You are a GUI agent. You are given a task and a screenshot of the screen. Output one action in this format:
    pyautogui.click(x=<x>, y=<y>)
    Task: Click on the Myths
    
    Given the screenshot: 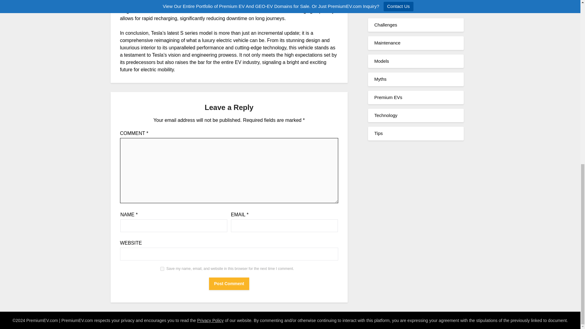 What is the action you would take?
    pyautogui.click(x=380, y=79)
    